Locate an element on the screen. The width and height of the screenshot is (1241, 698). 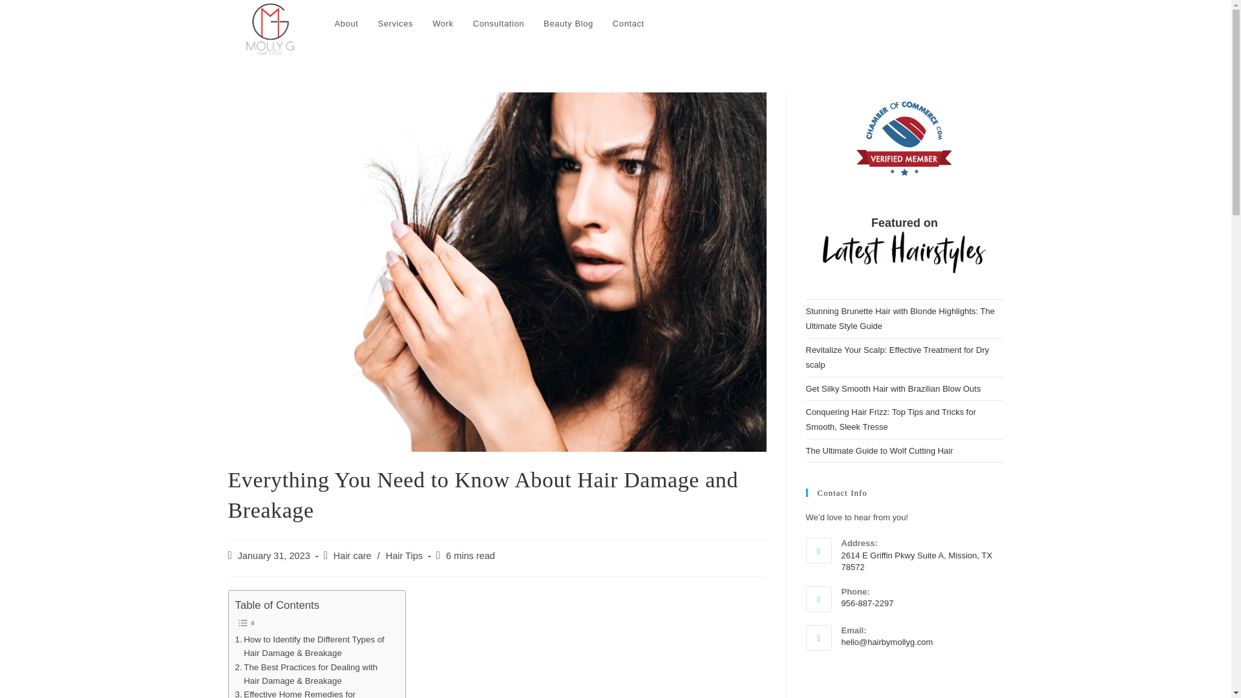
Revitalize Your Scalp: Effective Treatment for Dry scalp is located at coordinates (897, 357).